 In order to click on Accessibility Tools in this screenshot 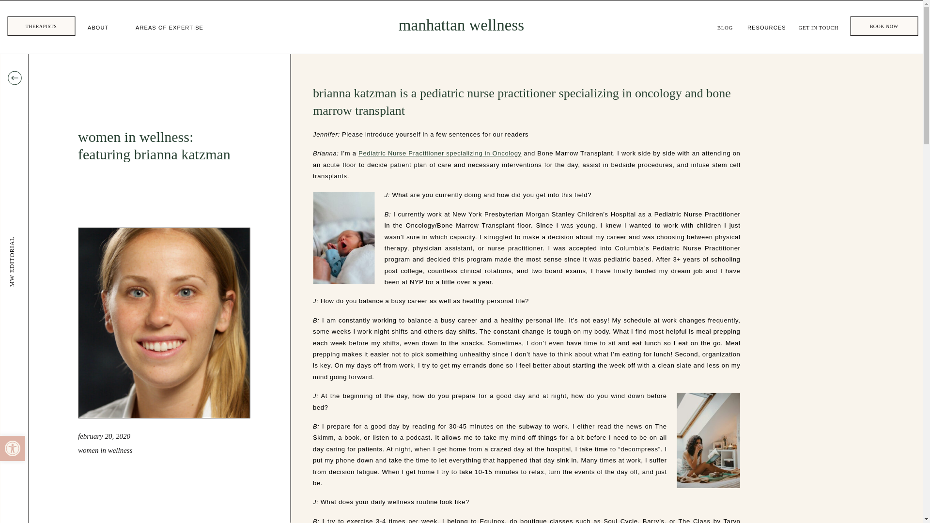, I will do `click(13, 448)`.